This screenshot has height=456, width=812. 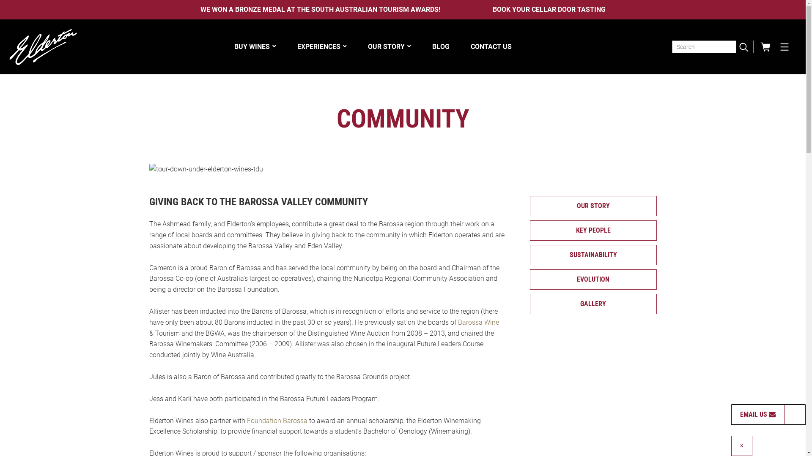 What do you see at coordinates (441, 46) in the screenshot?
I see `BLOG` at bounding box center [441, 46].